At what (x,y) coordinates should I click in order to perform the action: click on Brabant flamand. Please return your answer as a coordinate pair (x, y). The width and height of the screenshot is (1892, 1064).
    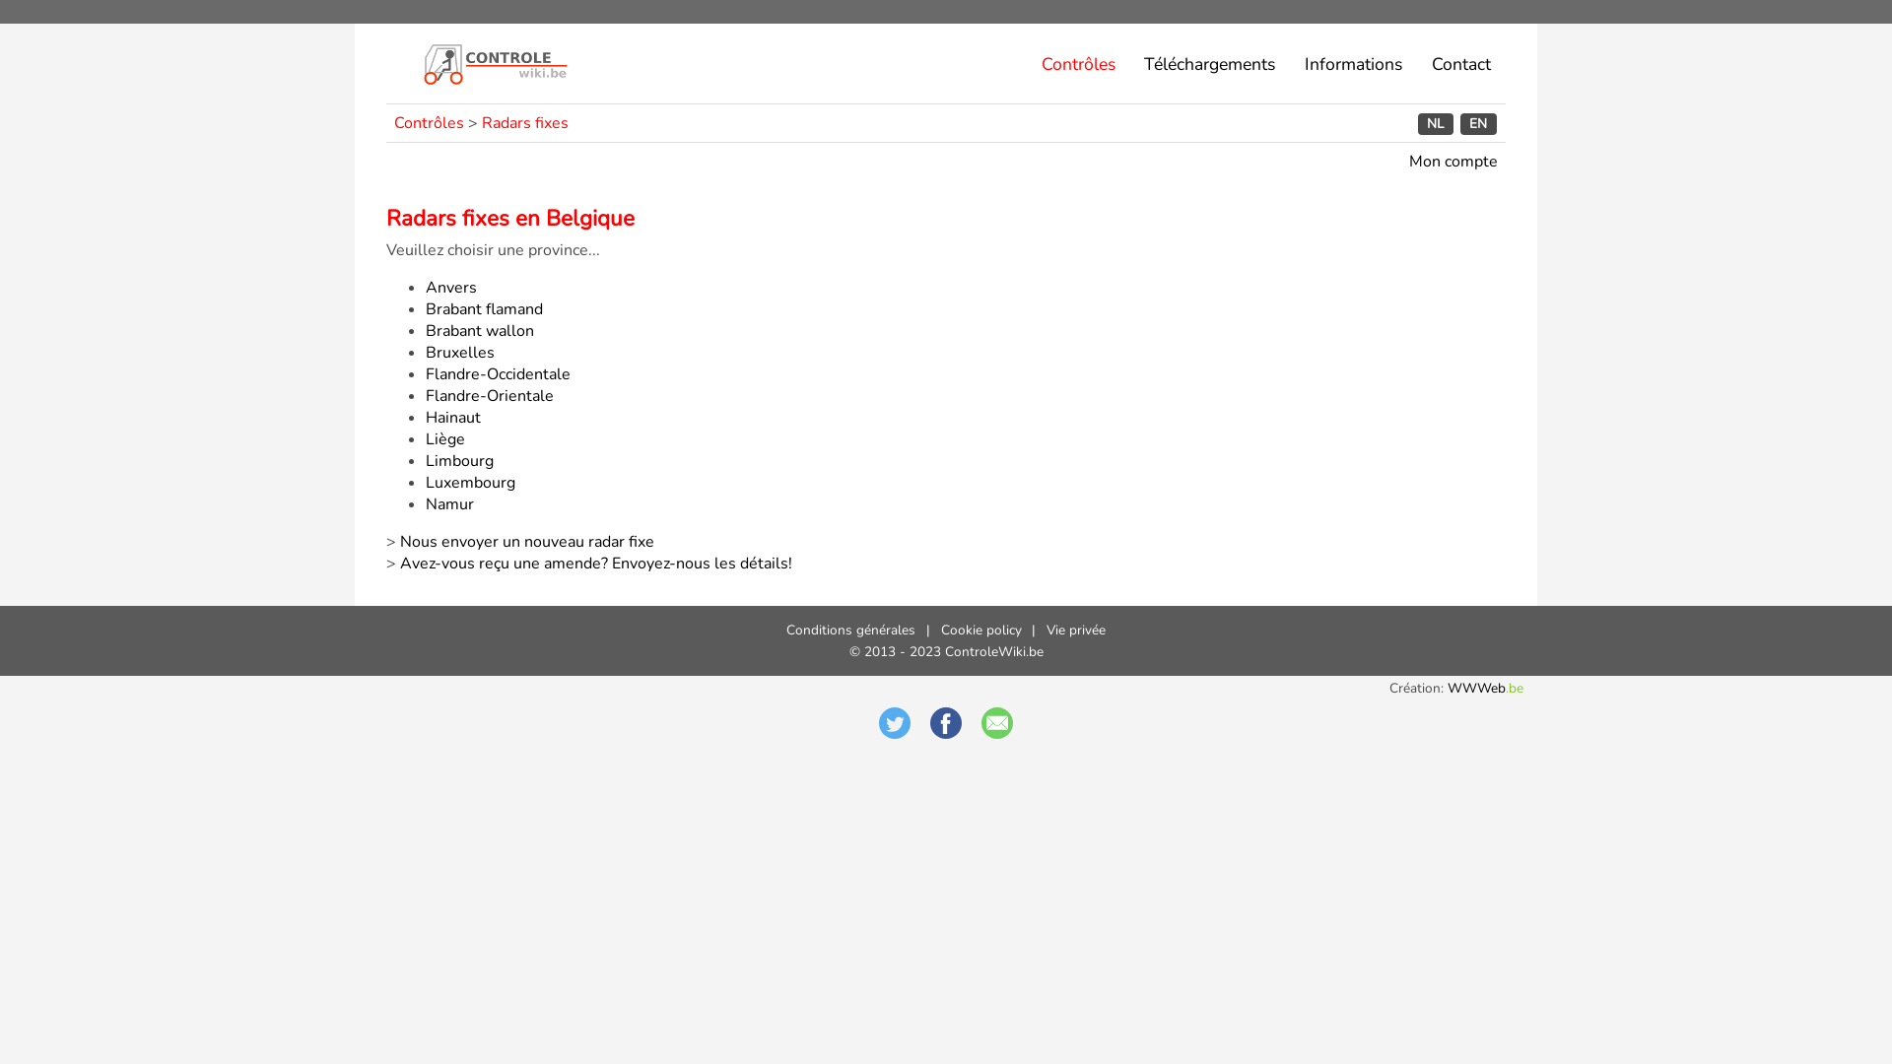
    Looking at the image, I should click on (485, 309).